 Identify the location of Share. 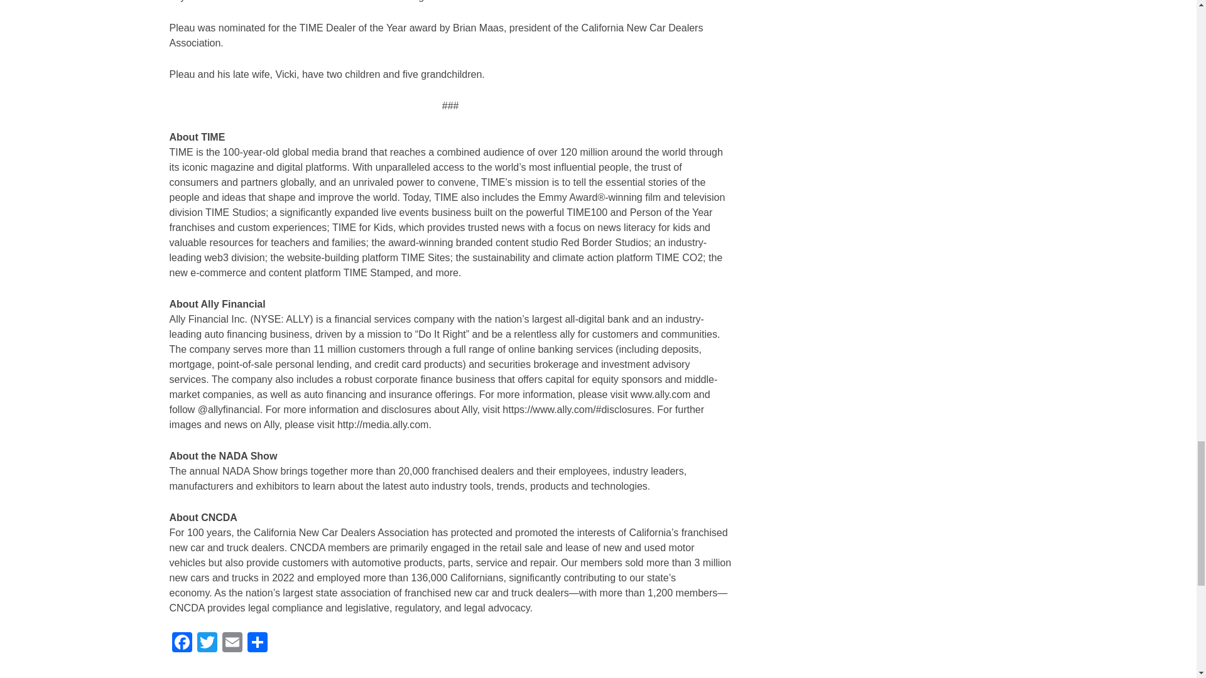
(258, 643).